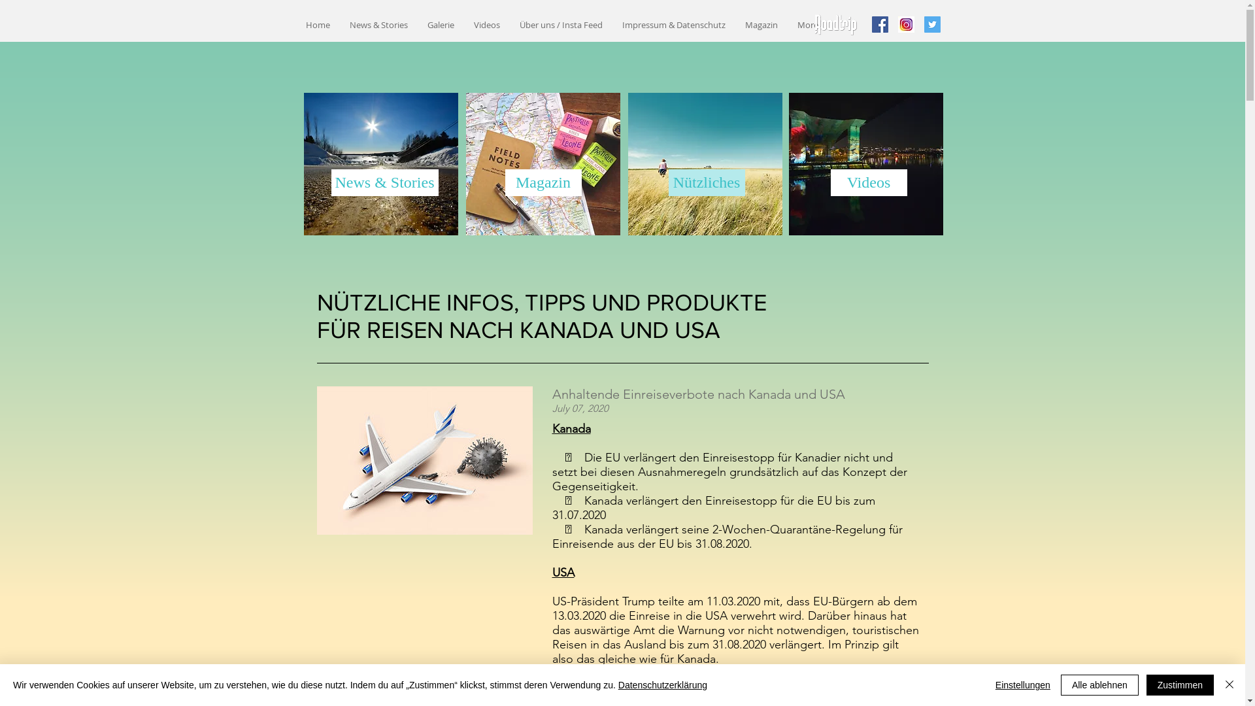 The height and width of the screenshot is (706, 1255). What do you see at coordinates (318, 25) in the screenshot?
I see `Home` at bounding box center [318, 25].